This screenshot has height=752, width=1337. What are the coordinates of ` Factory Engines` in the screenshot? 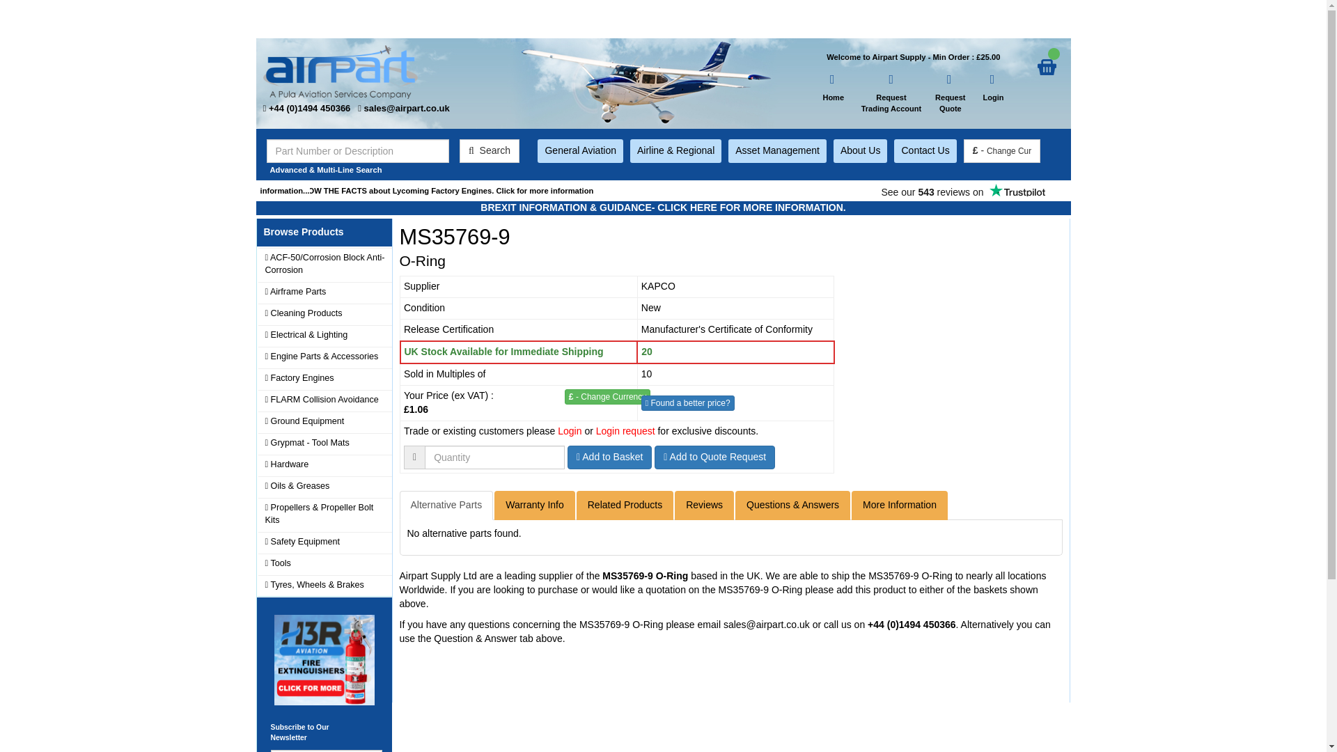 It's located at (325, 314).